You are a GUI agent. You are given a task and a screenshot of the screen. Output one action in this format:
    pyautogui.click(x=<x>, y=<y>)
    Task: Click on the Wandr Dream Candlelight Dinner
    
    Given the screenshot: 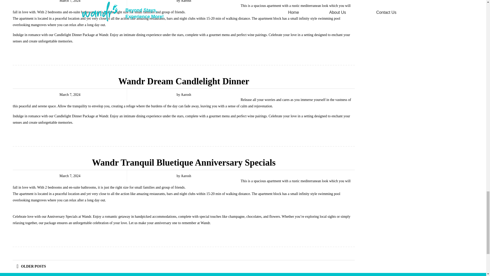 What is the action you would take?
    pyautogui.click(x=183, y=81)
    